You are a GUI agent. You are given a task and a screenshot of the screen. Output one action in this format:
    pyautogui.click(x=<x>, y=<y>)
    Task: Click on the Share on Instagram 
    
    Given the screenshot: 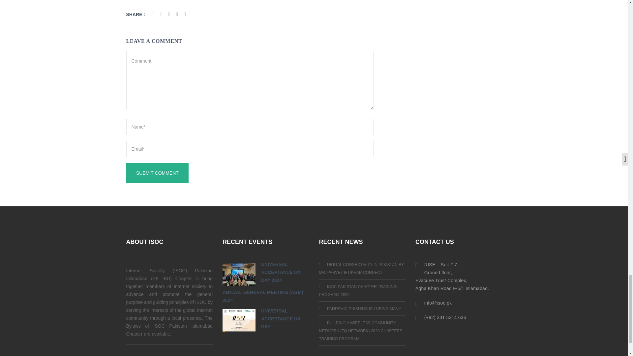 What is the action you would take?
    pyautogui.click(x=177, y=14)
    